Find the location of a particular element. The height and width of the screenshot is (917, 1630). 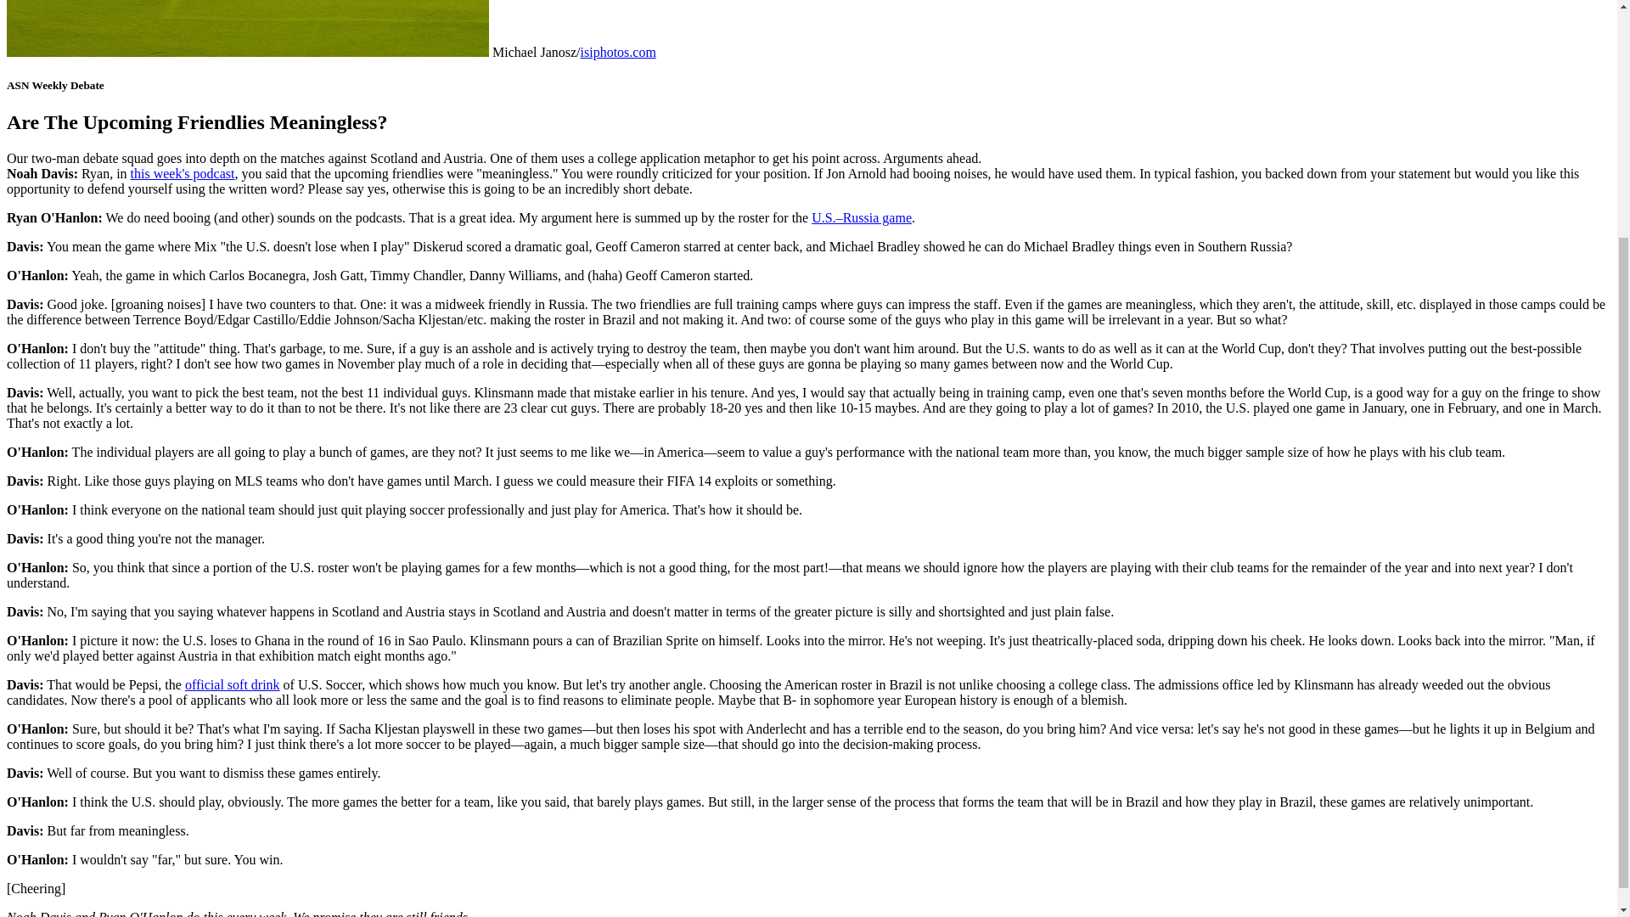

isiphotos.com is located at coordinates (618, 52).